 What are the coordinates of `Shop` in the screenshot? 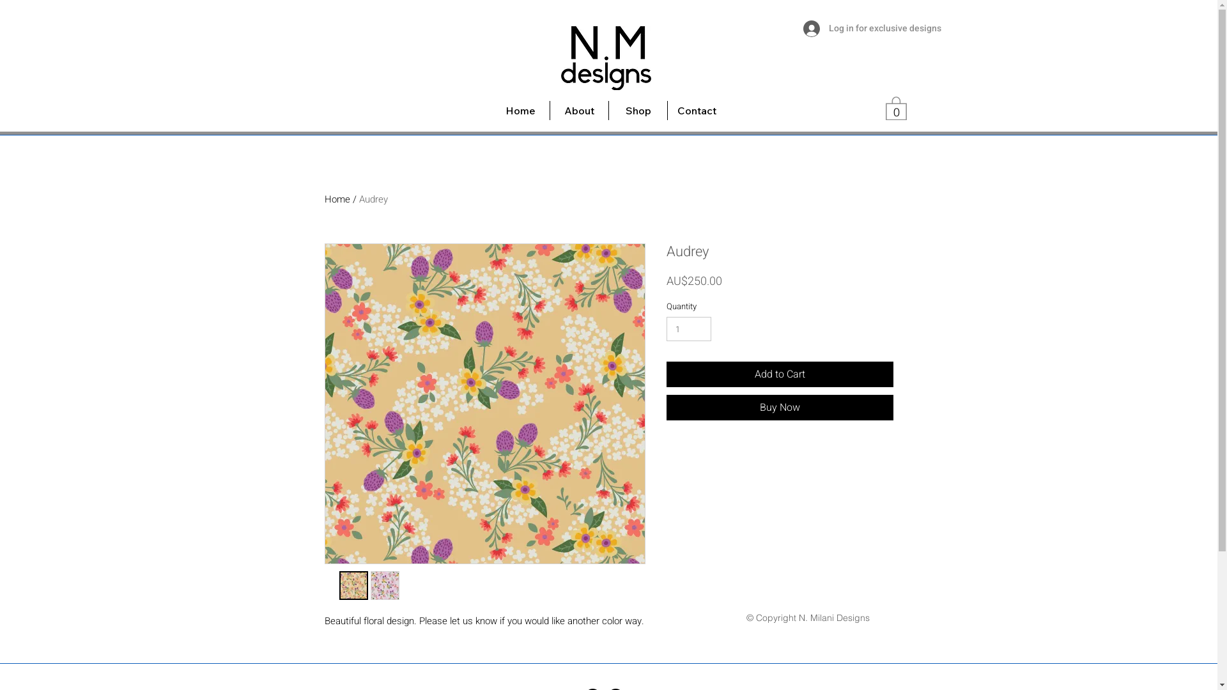 It's located at (638, 111).